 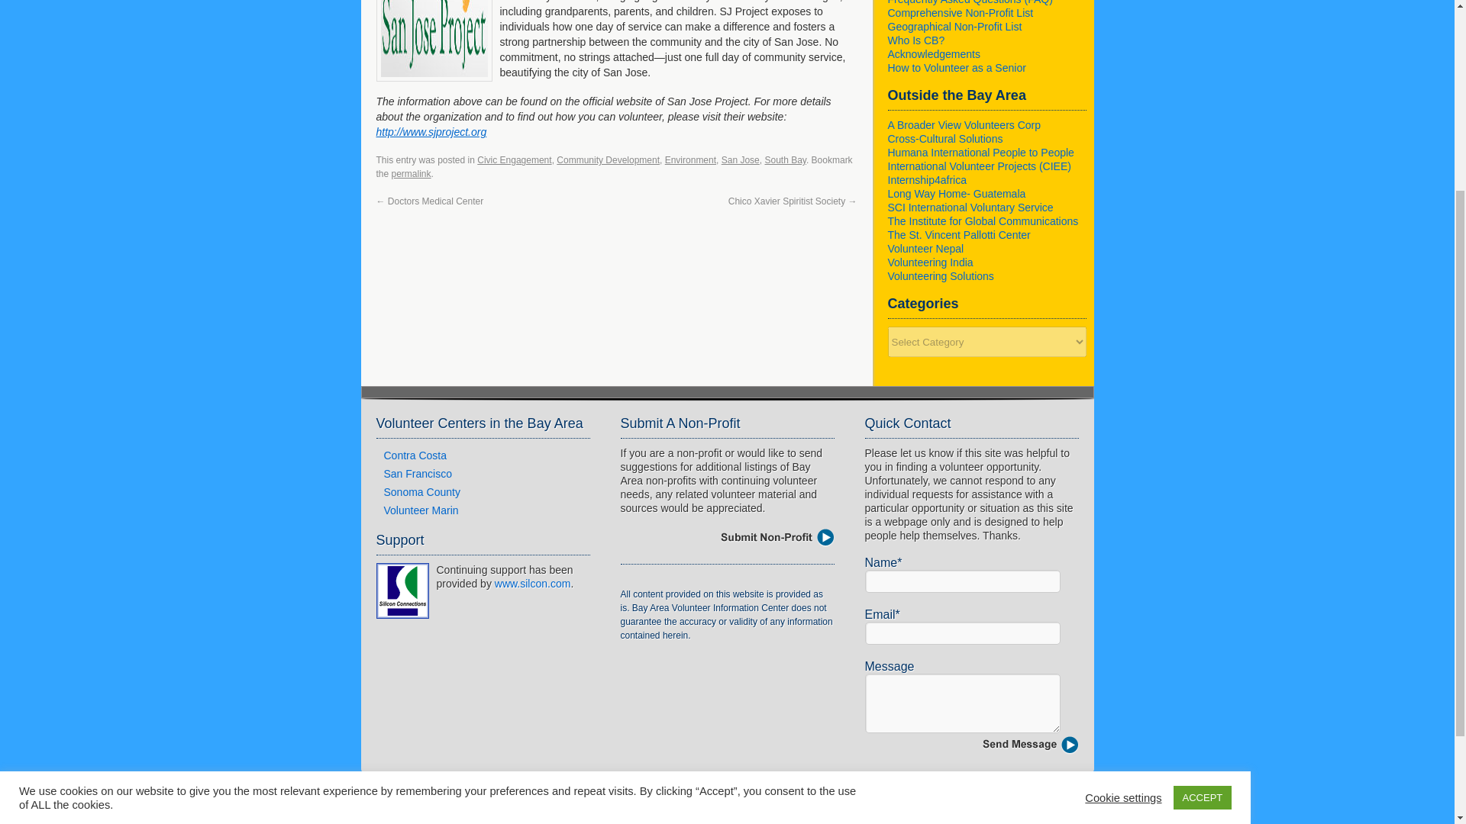 I want to click on Permalink to San Jose Project, so click(x=411, y=174).